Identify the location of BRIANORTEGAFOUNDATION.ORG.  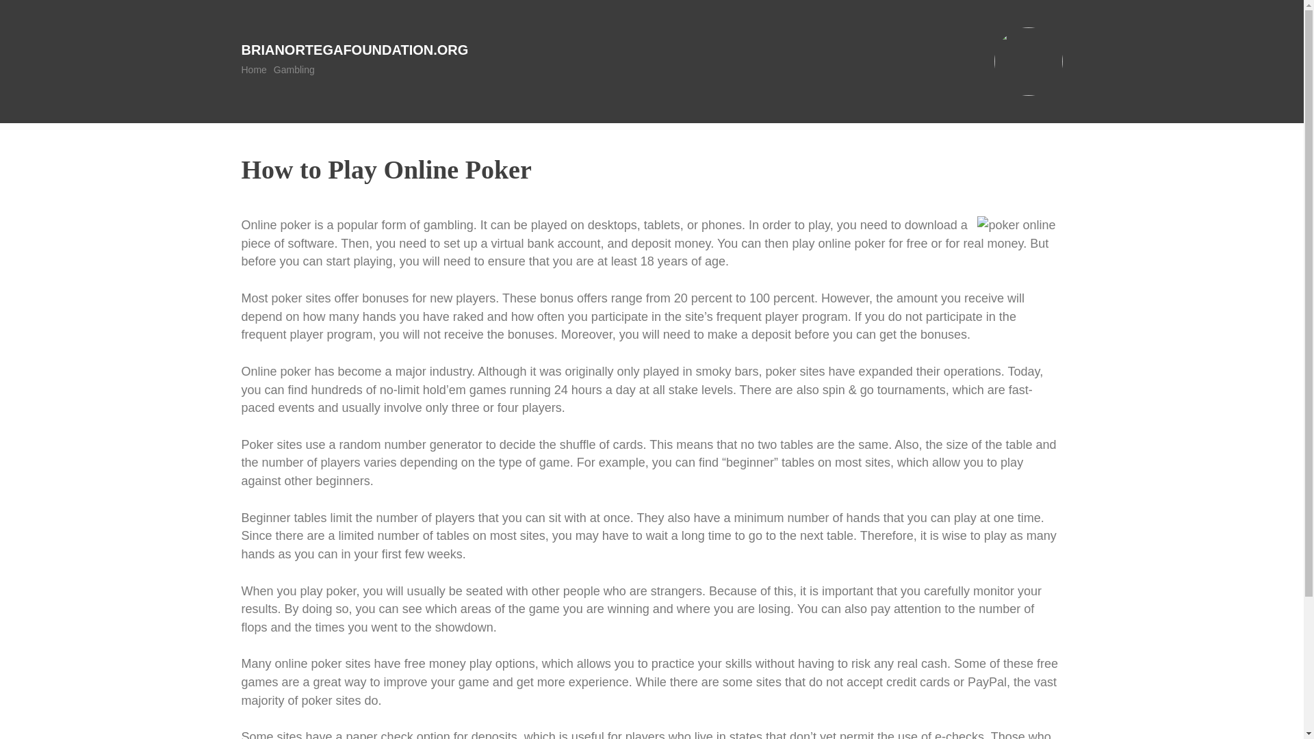
(354, 49).